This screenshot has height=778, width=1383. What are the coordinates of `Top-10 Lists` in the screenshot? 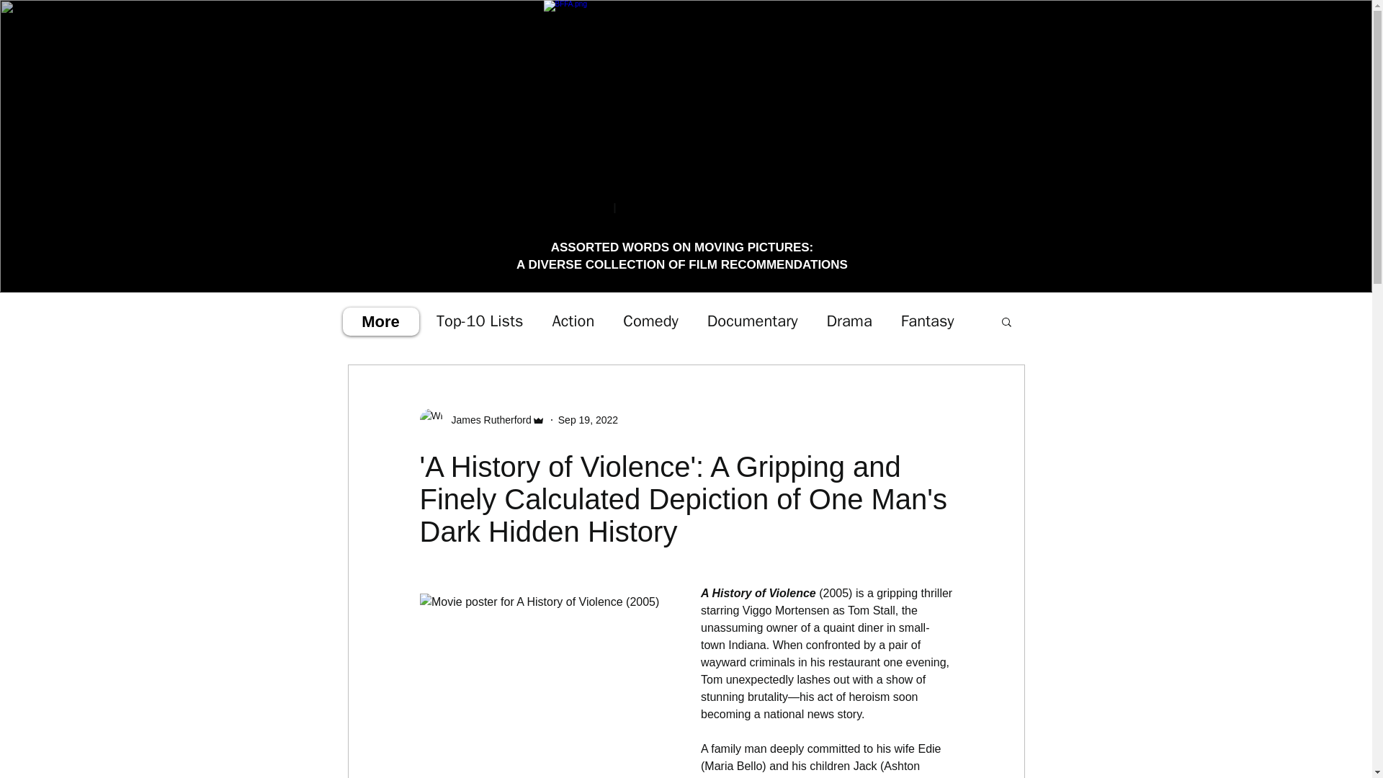 It's located at (480, 321).